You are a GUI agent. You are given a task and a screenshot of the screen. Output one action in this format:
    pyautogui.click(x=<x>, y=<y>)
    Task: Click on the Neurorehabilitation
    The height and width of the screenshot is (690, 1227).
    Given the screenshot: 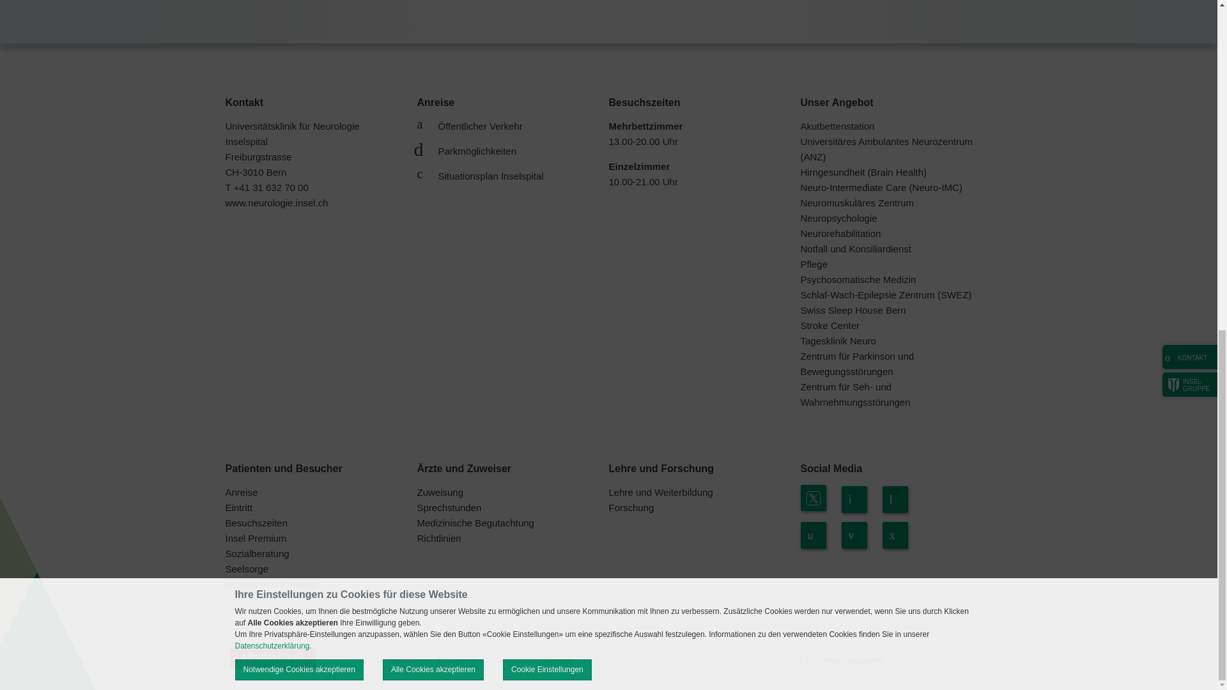 What is the action you would take?
    pyautogui.click(x=840, y=233)
    